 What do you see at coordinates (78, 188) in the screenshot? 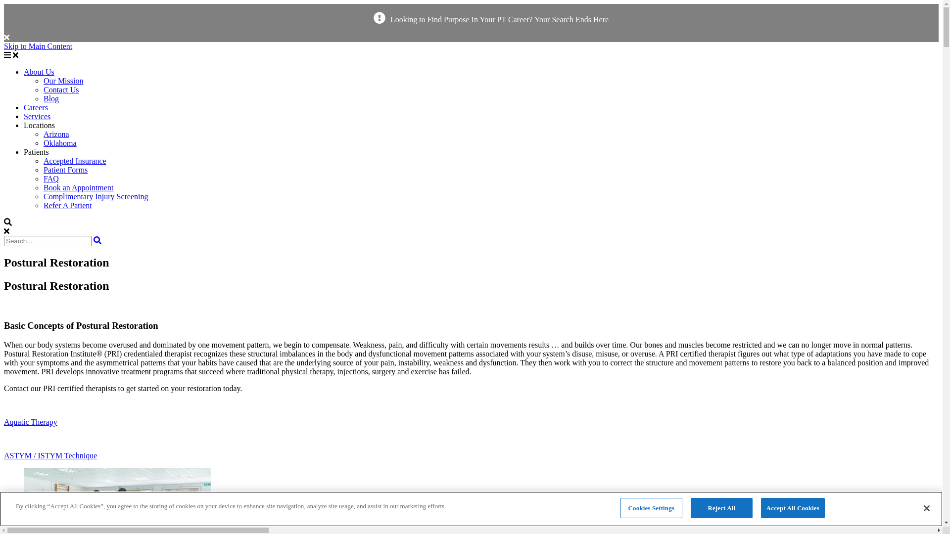
I see `Book an Appointment` at bounding box center [78, 188].